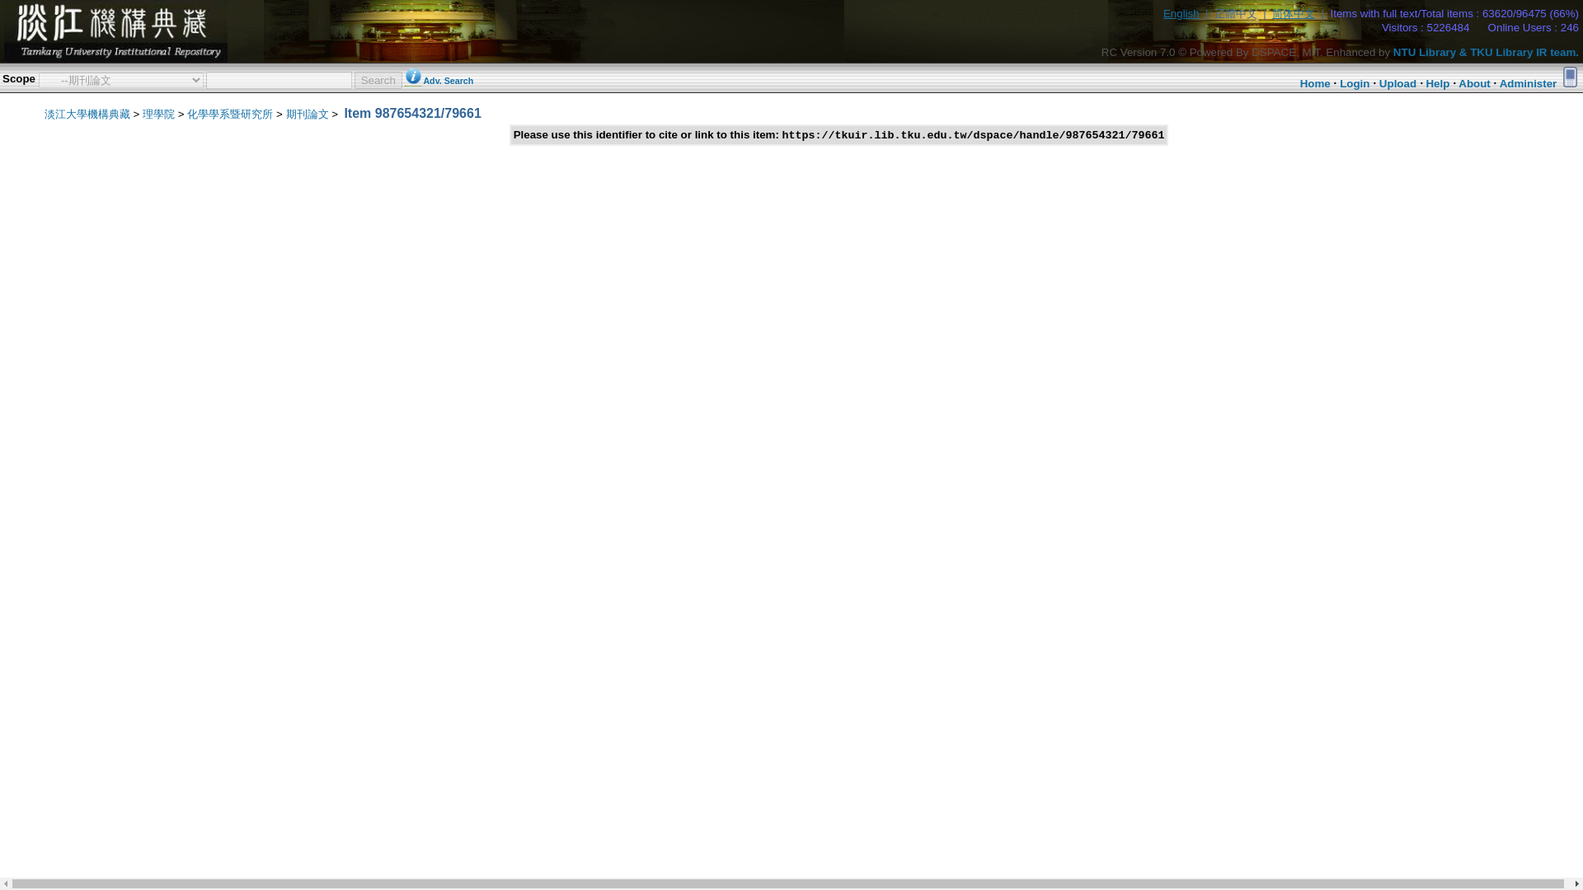  Describe the element at coordinates (1438, 83) in the screenshot. I see `Help` at that location.